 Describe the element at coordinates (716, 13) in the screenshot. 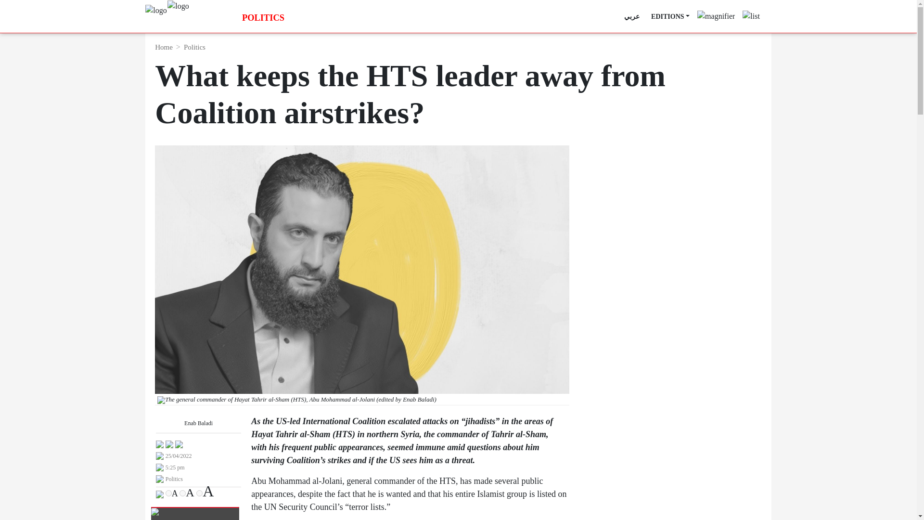

I see `magnifier` at that location.